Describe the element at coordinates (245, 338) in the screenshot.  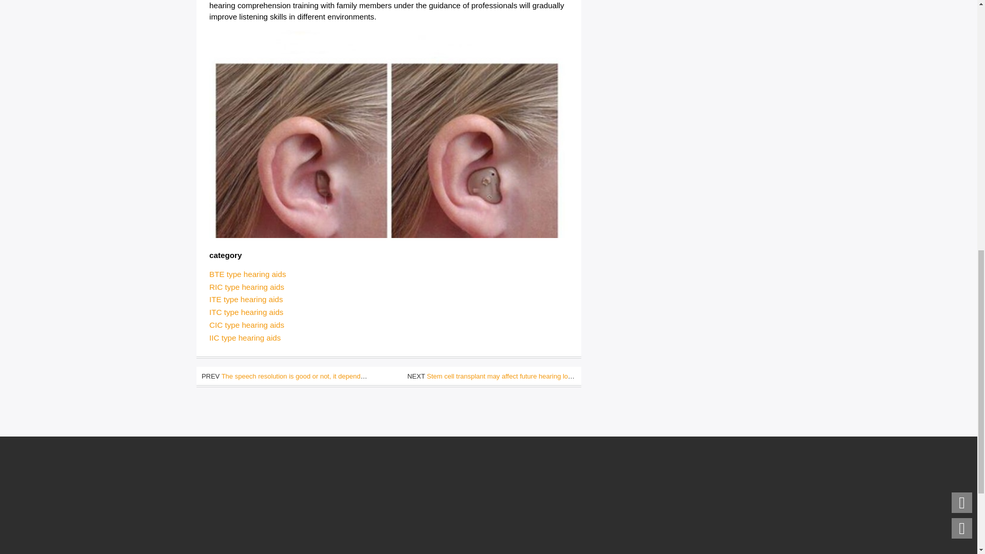
I see `IIC type hearing aids` at that location.